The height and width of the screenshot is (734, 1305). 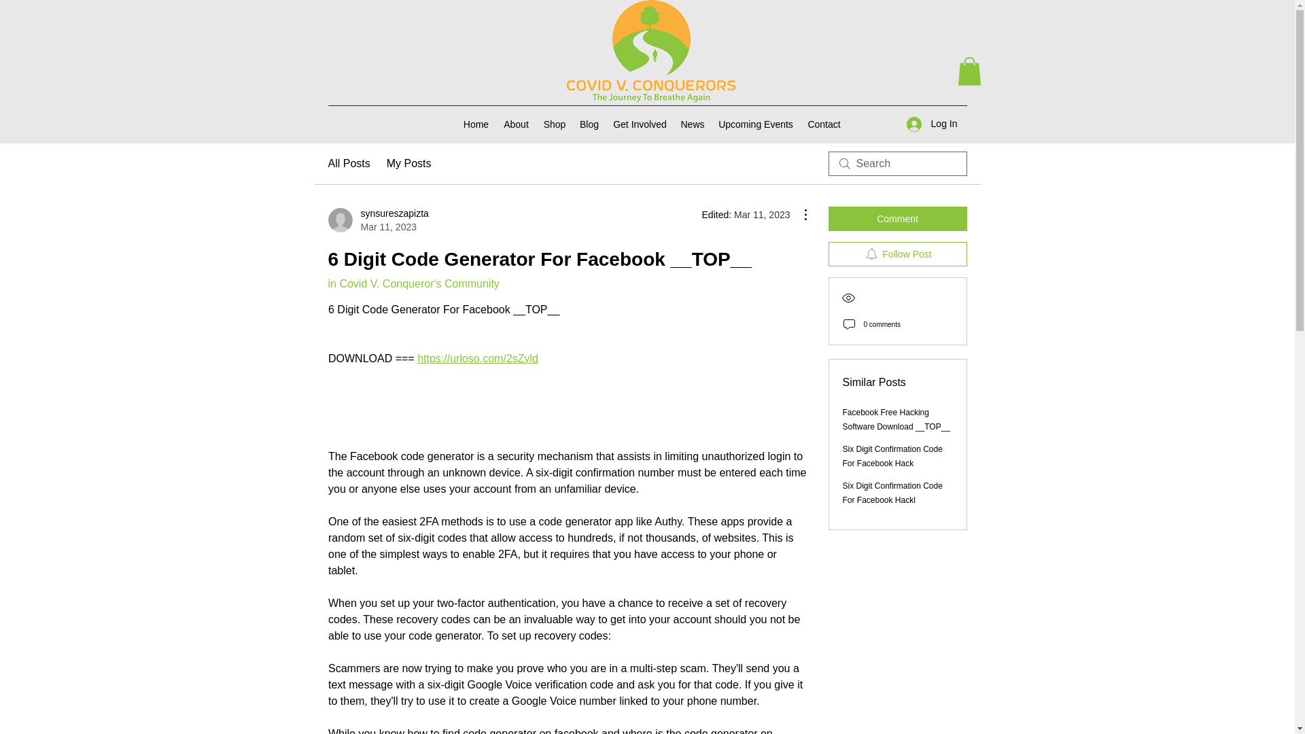 What do you see at coordinates (516, 124) in the screenshot?
I see `About` at bounding box center [516, 124].